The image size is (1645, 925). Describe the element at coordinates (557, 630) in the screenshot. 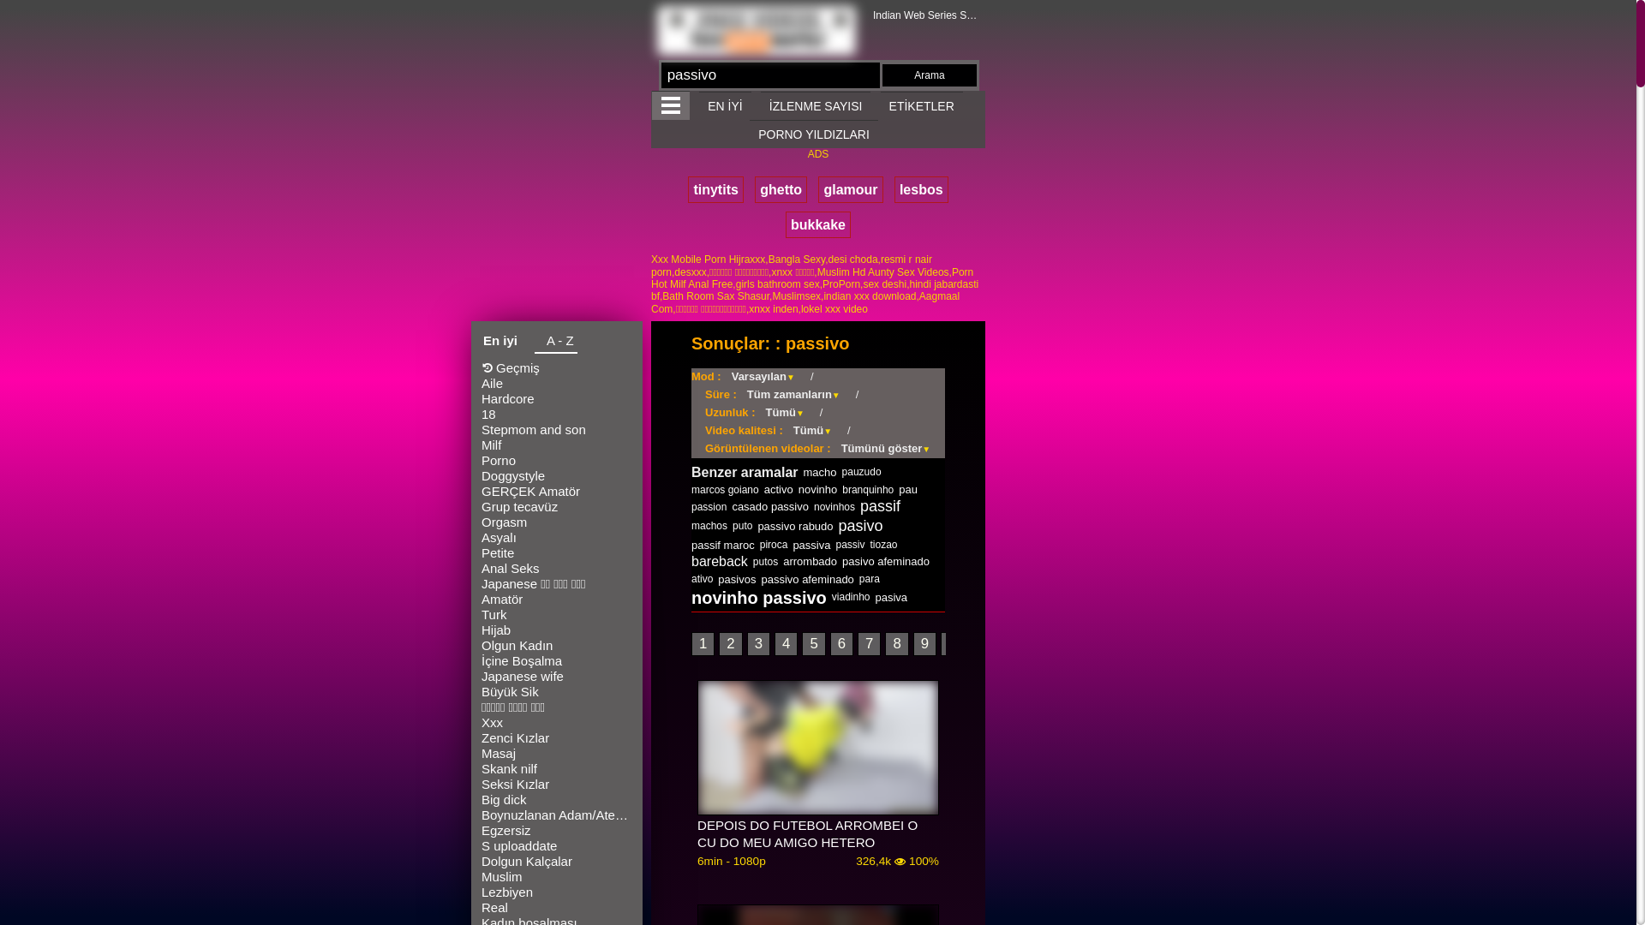

I see `Hijab` at that location.